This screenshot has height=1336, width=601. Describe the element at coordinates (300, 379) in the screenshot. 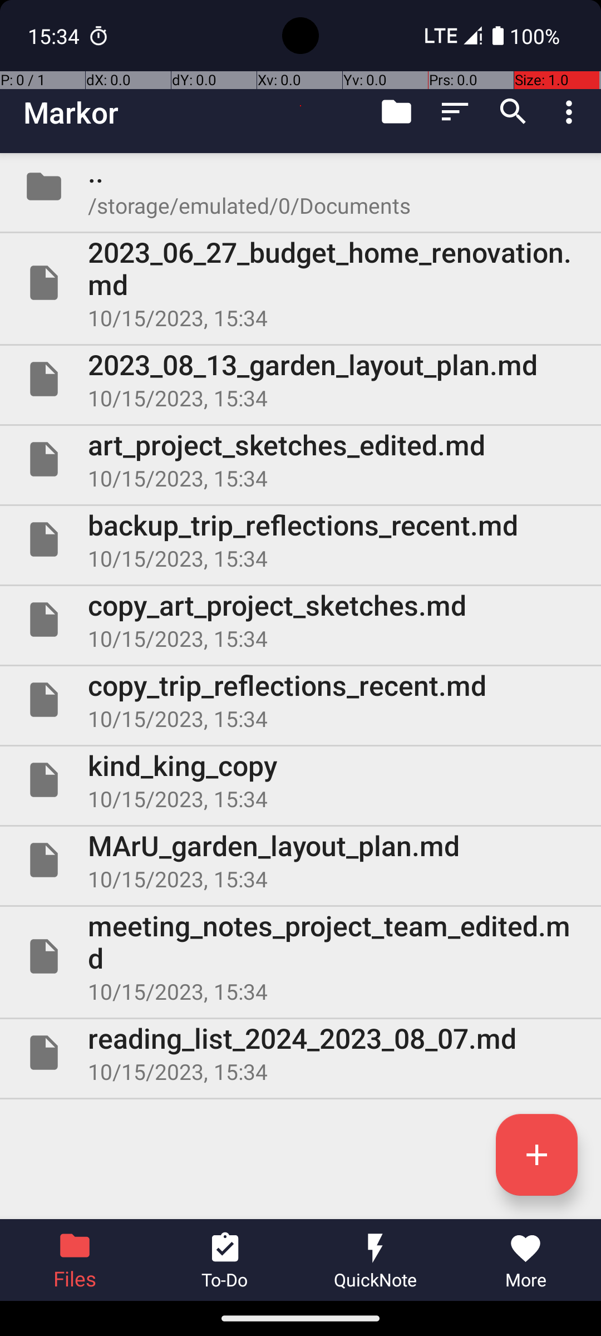

I see `File 2023_08_13_garden_layout_plan.md ` at that location.